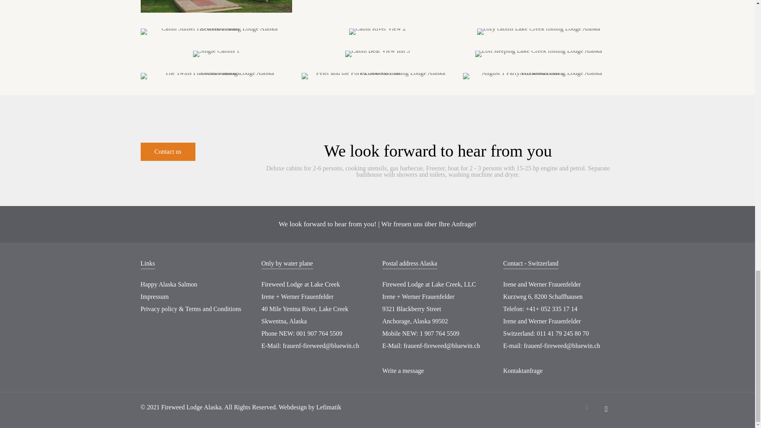  What do you see at coordinates (403, 370) in the screenshot?
I see `Write a message` at bounding box center [403, 370].